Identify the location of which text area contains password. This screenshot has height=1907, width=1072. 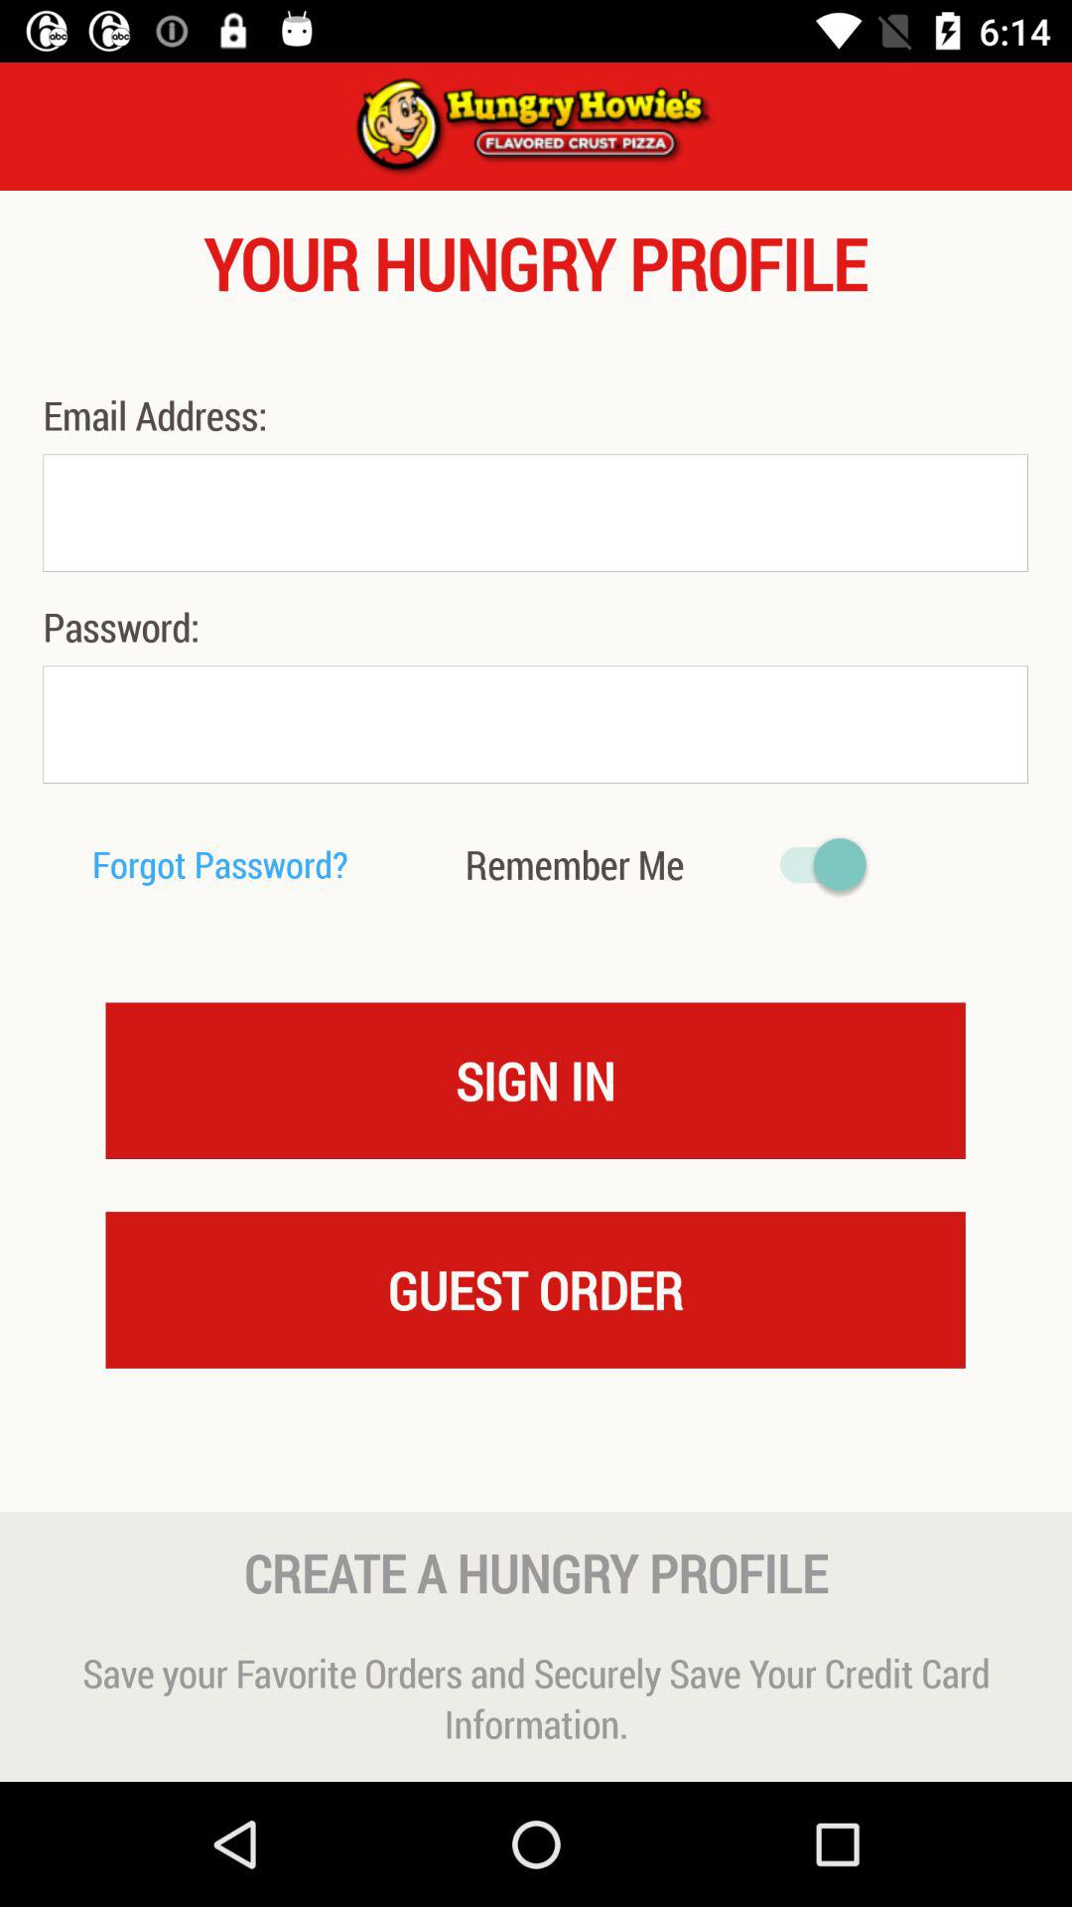
(535, 725).